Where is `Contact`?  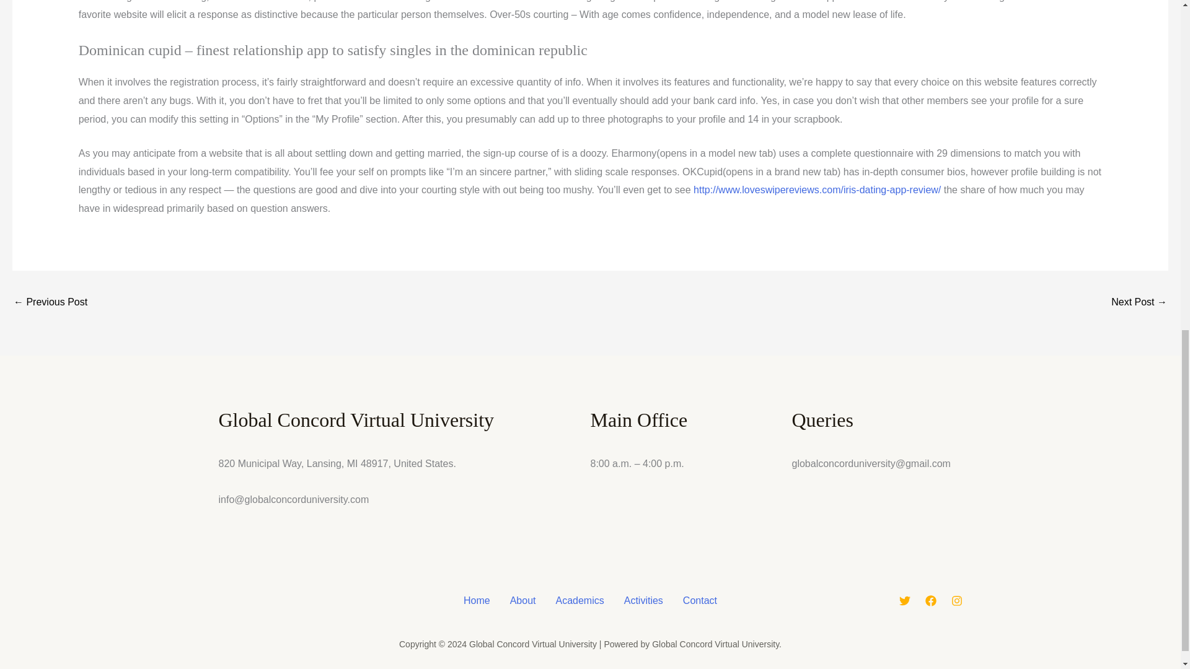 Contact is located at coordinates (700, 600).